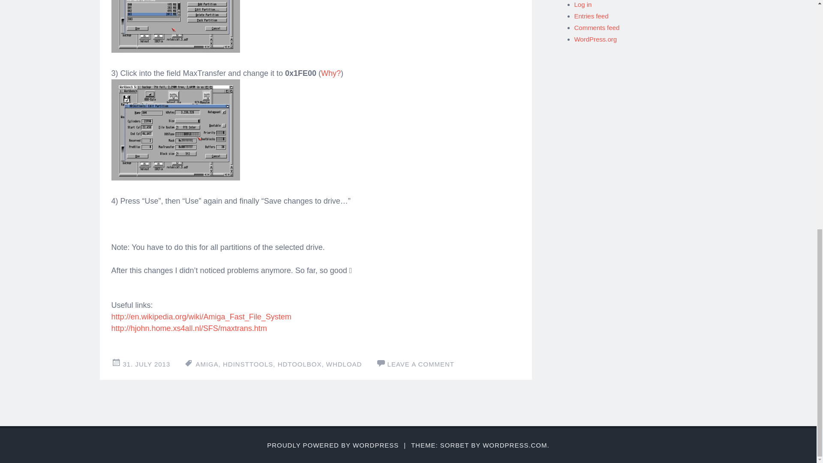  Describe the element at coordinates (207, 364) in the screenshot. I see `AMIGA` at that location.